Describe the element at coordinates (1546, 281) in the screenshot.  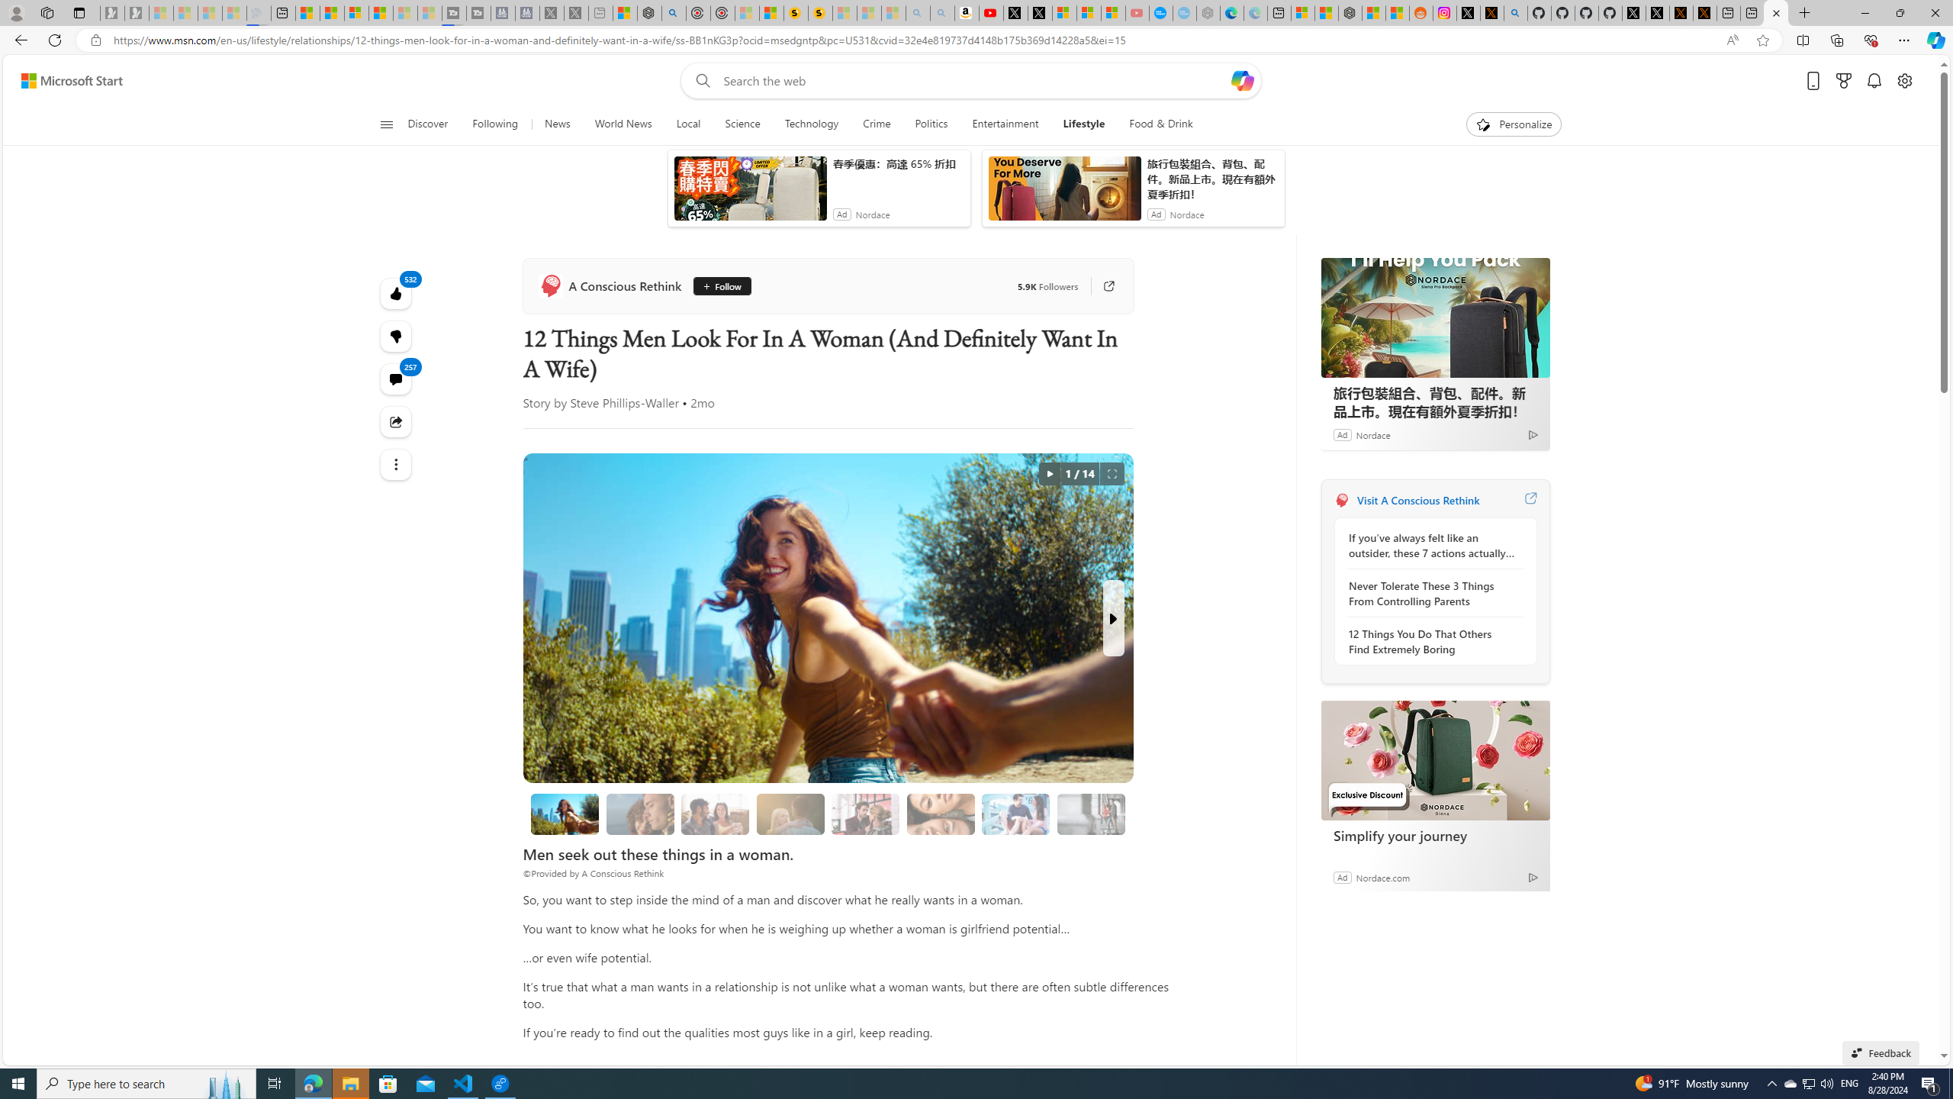
I see `Class: weather-arrow-glyph` at that location.